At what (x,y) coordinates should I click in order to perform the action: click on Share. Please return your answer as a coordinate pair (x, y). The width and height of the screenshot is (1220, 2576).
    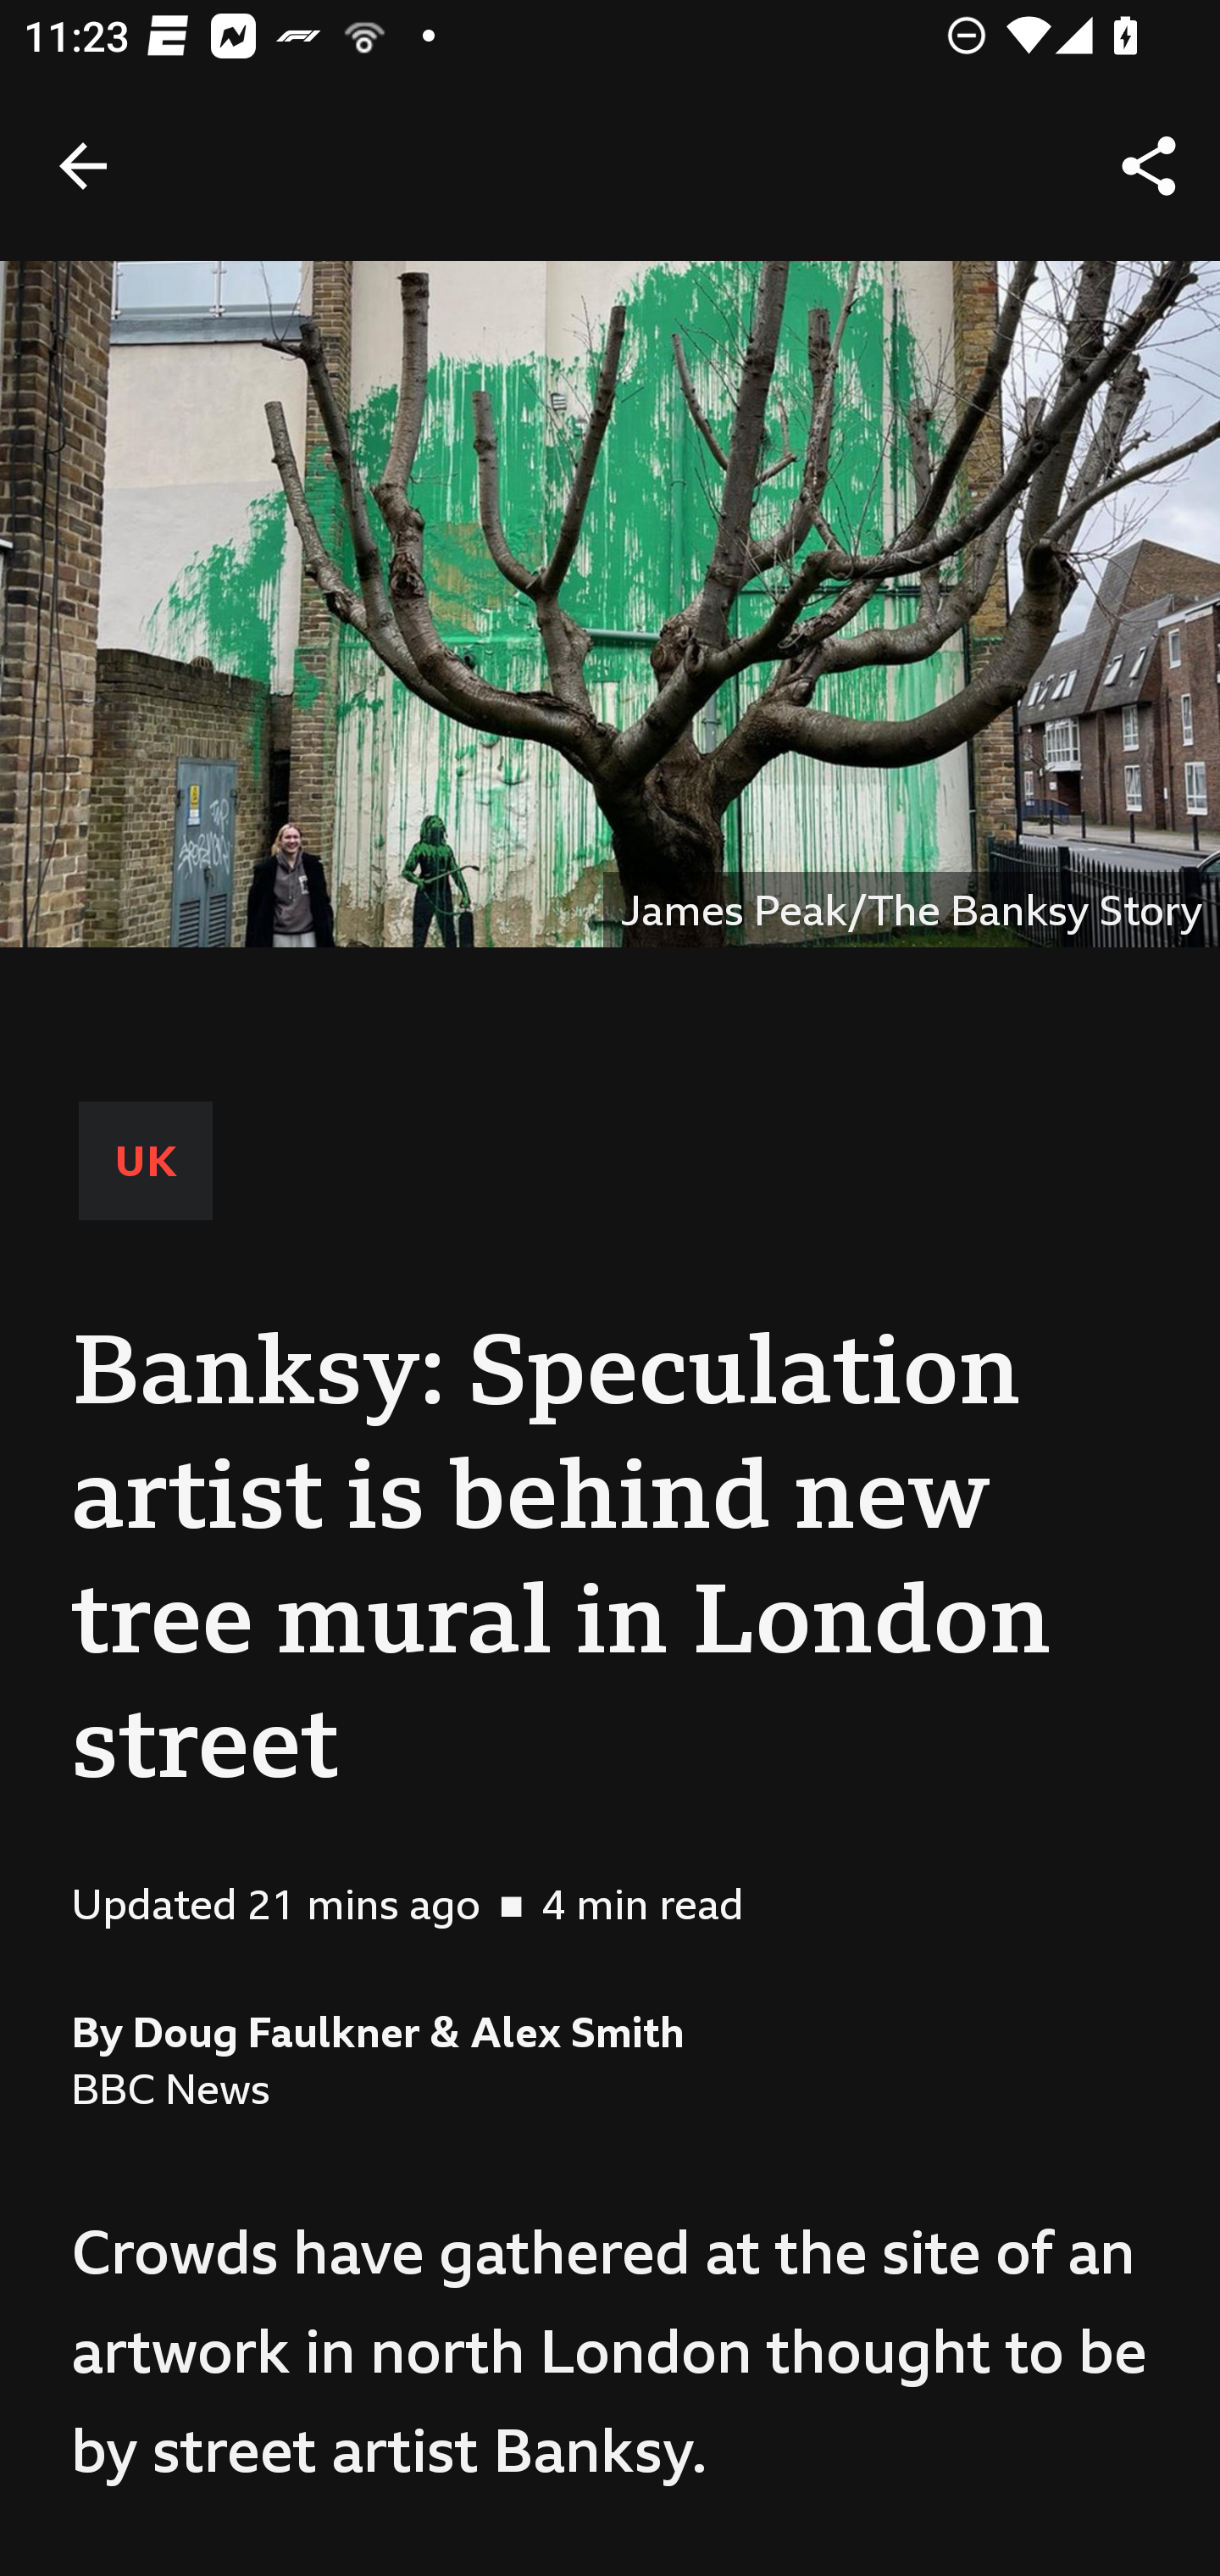
    Looking at the image, I should click on (1149, 166).